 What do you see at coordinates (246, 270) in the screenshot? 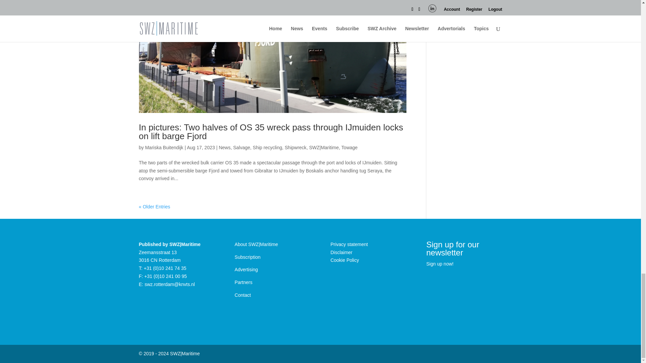
I see `Advertising` at bounding box center [246, 270].